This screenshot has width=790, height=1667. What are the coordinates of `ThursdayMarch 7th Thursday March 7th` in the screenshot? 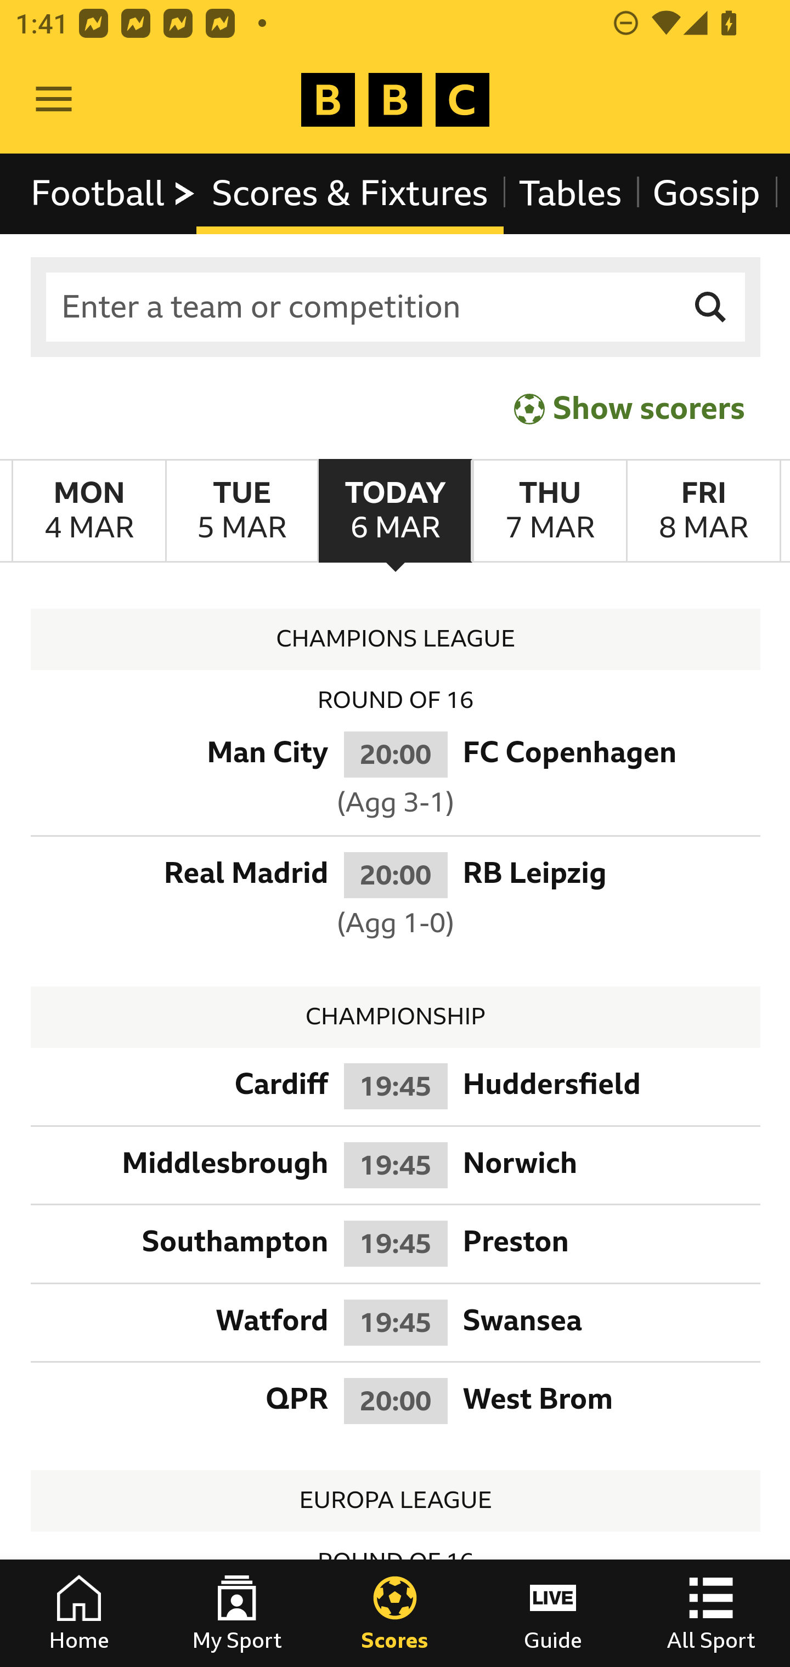 It's located at (549, 511).